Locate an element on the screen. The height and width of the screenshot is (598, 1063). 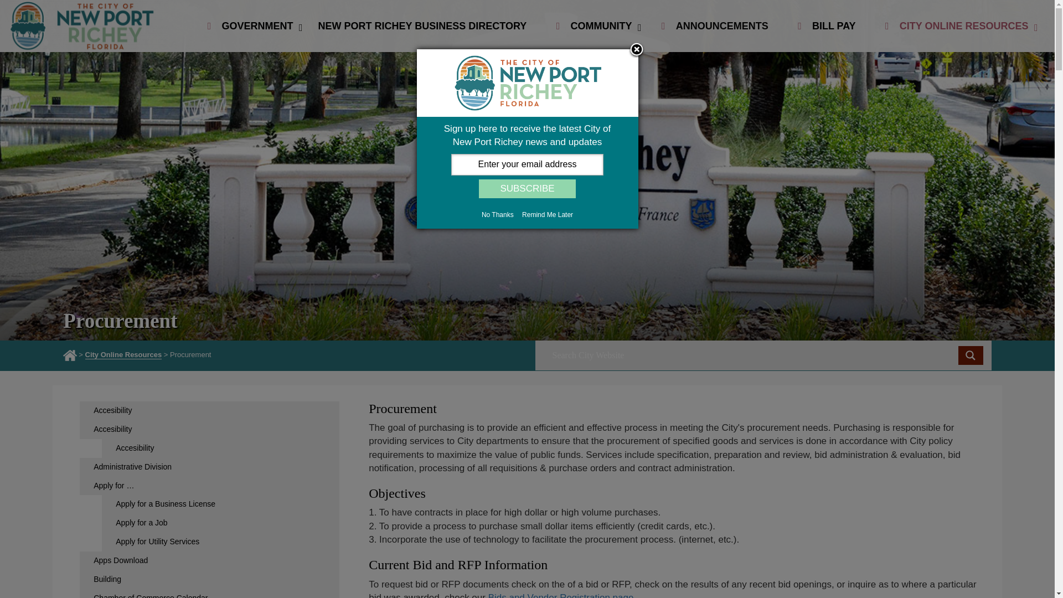
NEW PORT RICHEY BUSINESS DIRECTORY is located at coordinates (425, 26).